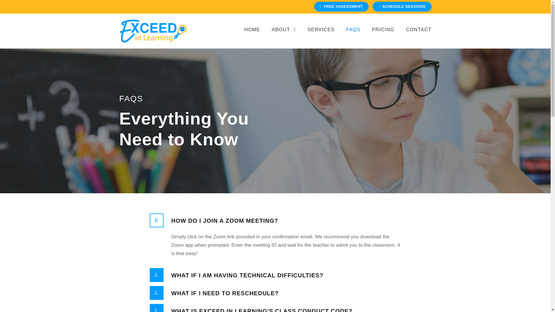 This screenshot has height=312, width=555. What do you see at coordinates (321, 36) in the screenshot?
I see `SERVICES` at bounding box center [321, 36].